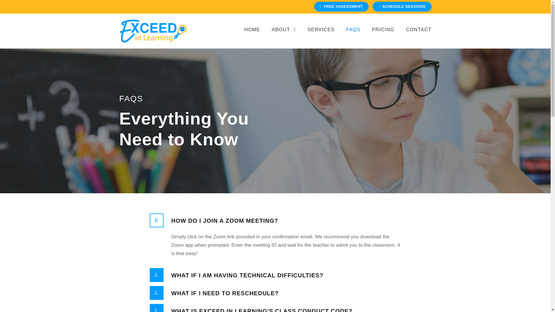 This screenshot has height=312, width=555. What do you see at coordinates (321, 36) in the screenshot?
I see `SERVICES` at bounding box center [321, 36].